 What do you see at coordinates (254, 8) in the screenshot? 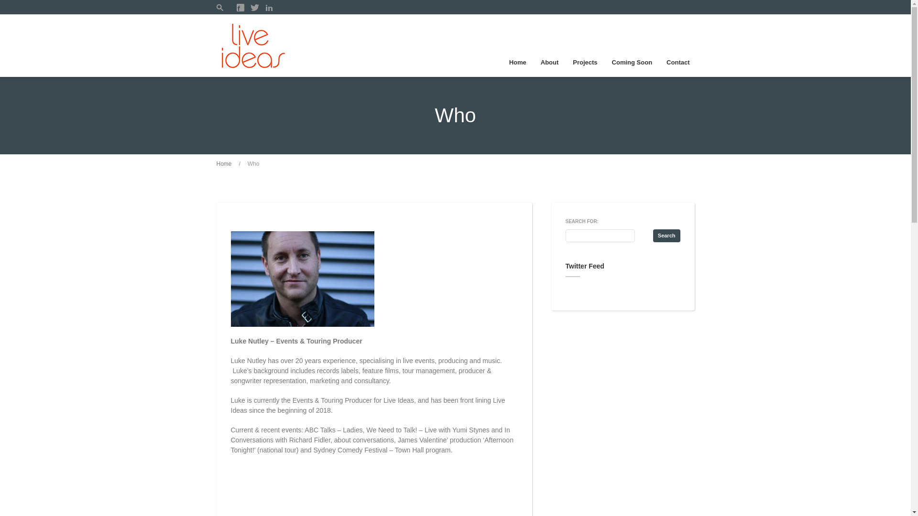
I see `Twitter` at bounding box center [254, 8].